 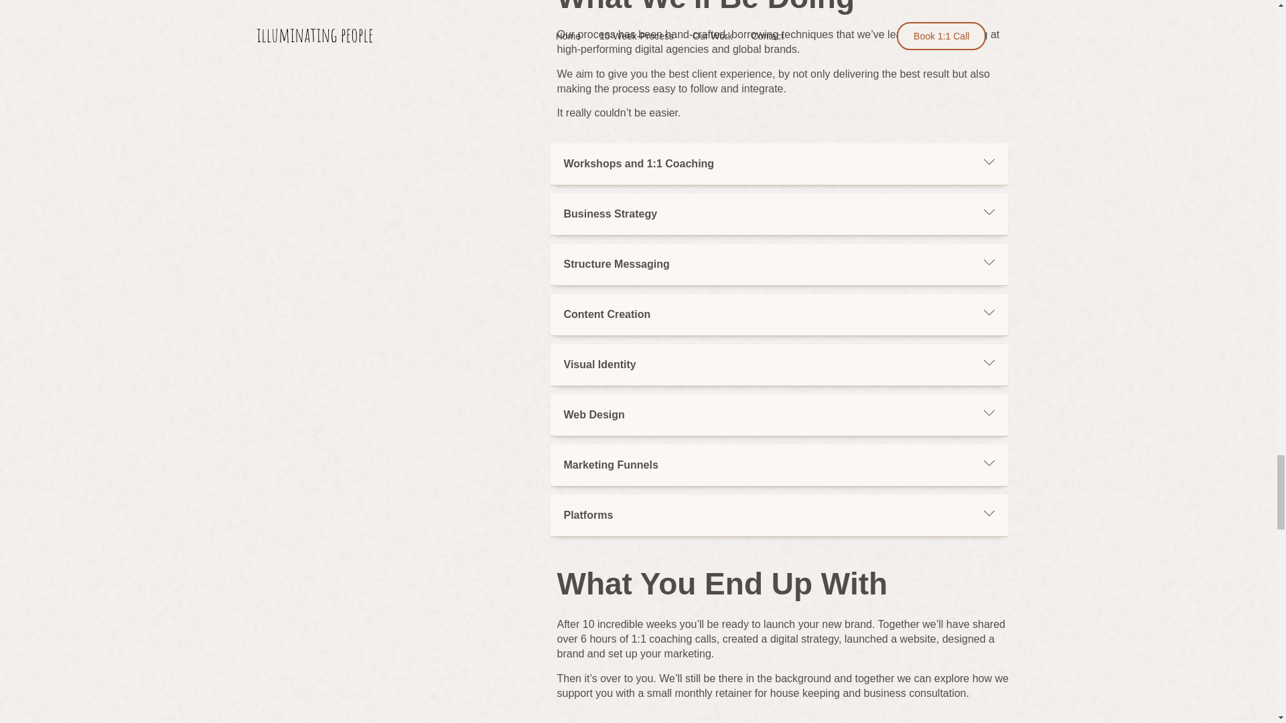 I want to click on Workshops and 1:1 Coaching, so click(x=639, y=163).